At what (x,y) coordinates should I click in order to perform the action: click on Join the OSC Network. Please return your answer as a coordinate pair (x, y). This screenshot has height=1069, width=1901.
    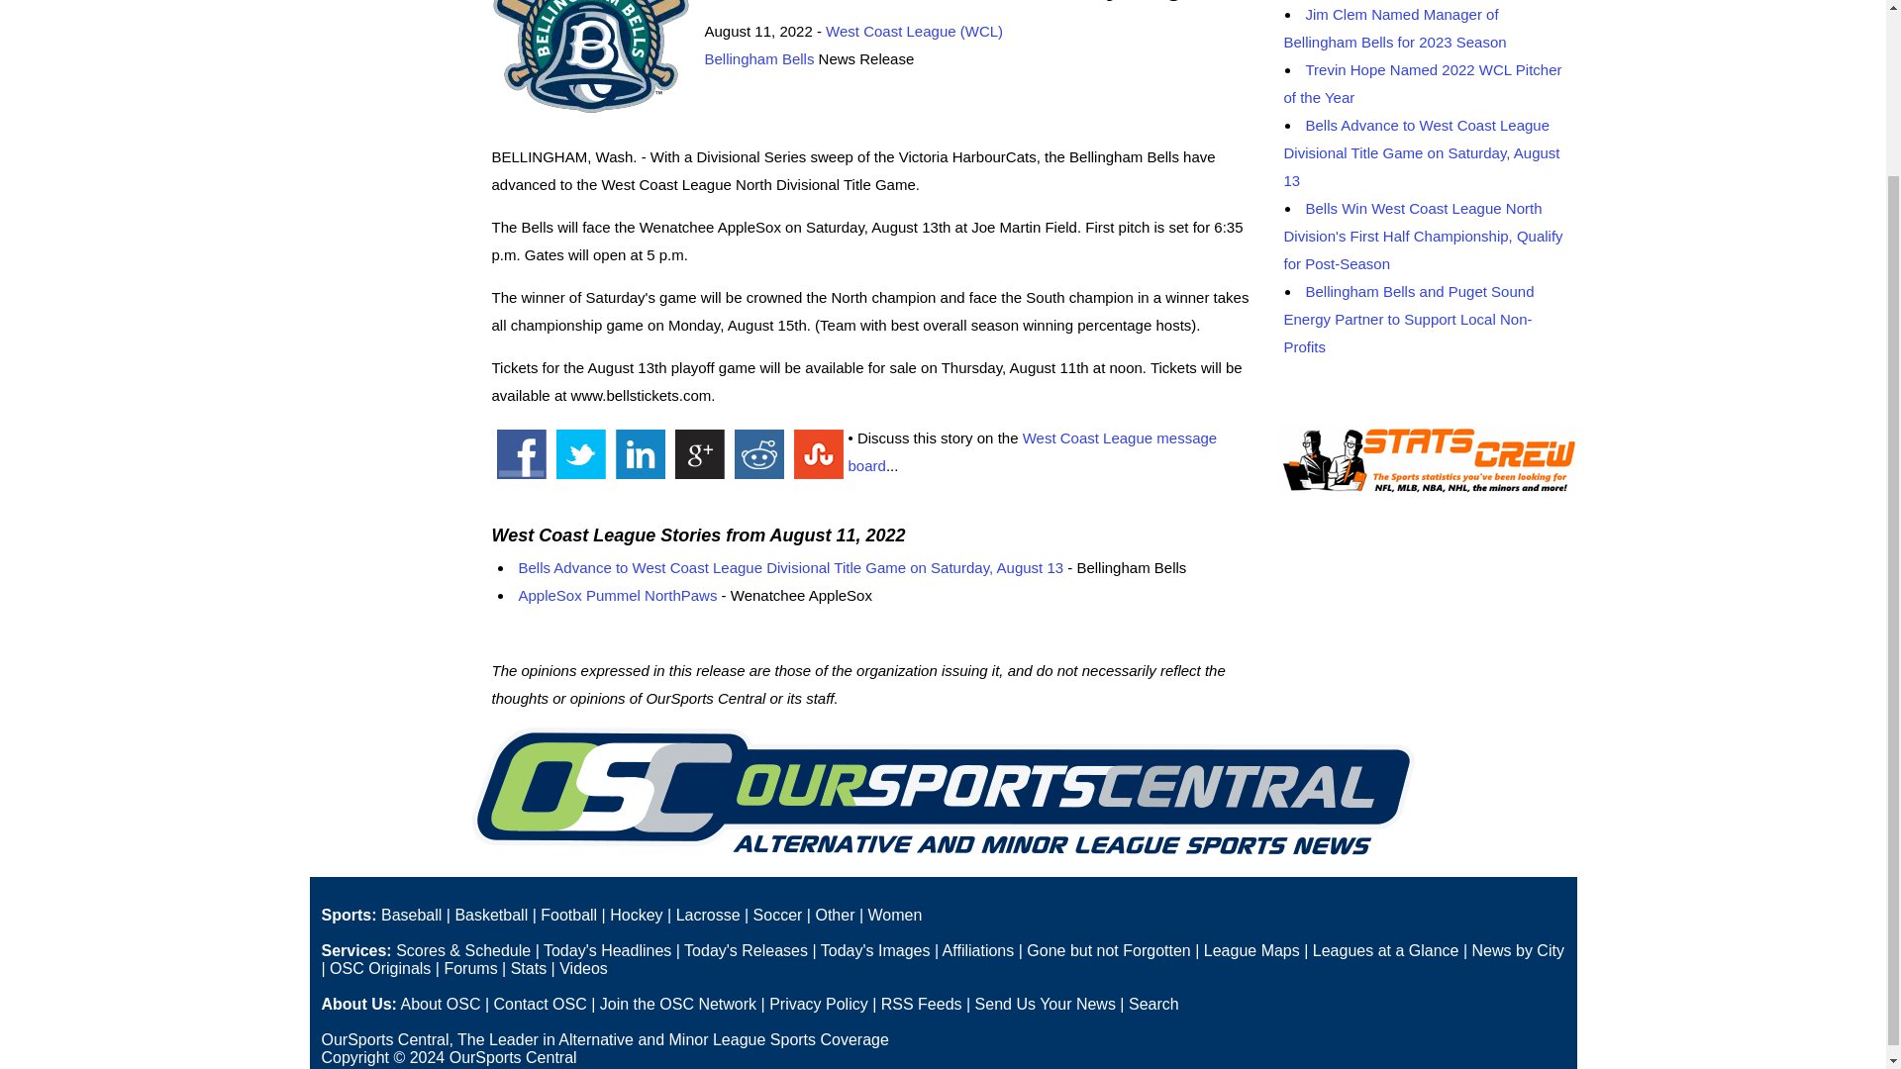
    Looking at the image, I should click on (678, 1004).